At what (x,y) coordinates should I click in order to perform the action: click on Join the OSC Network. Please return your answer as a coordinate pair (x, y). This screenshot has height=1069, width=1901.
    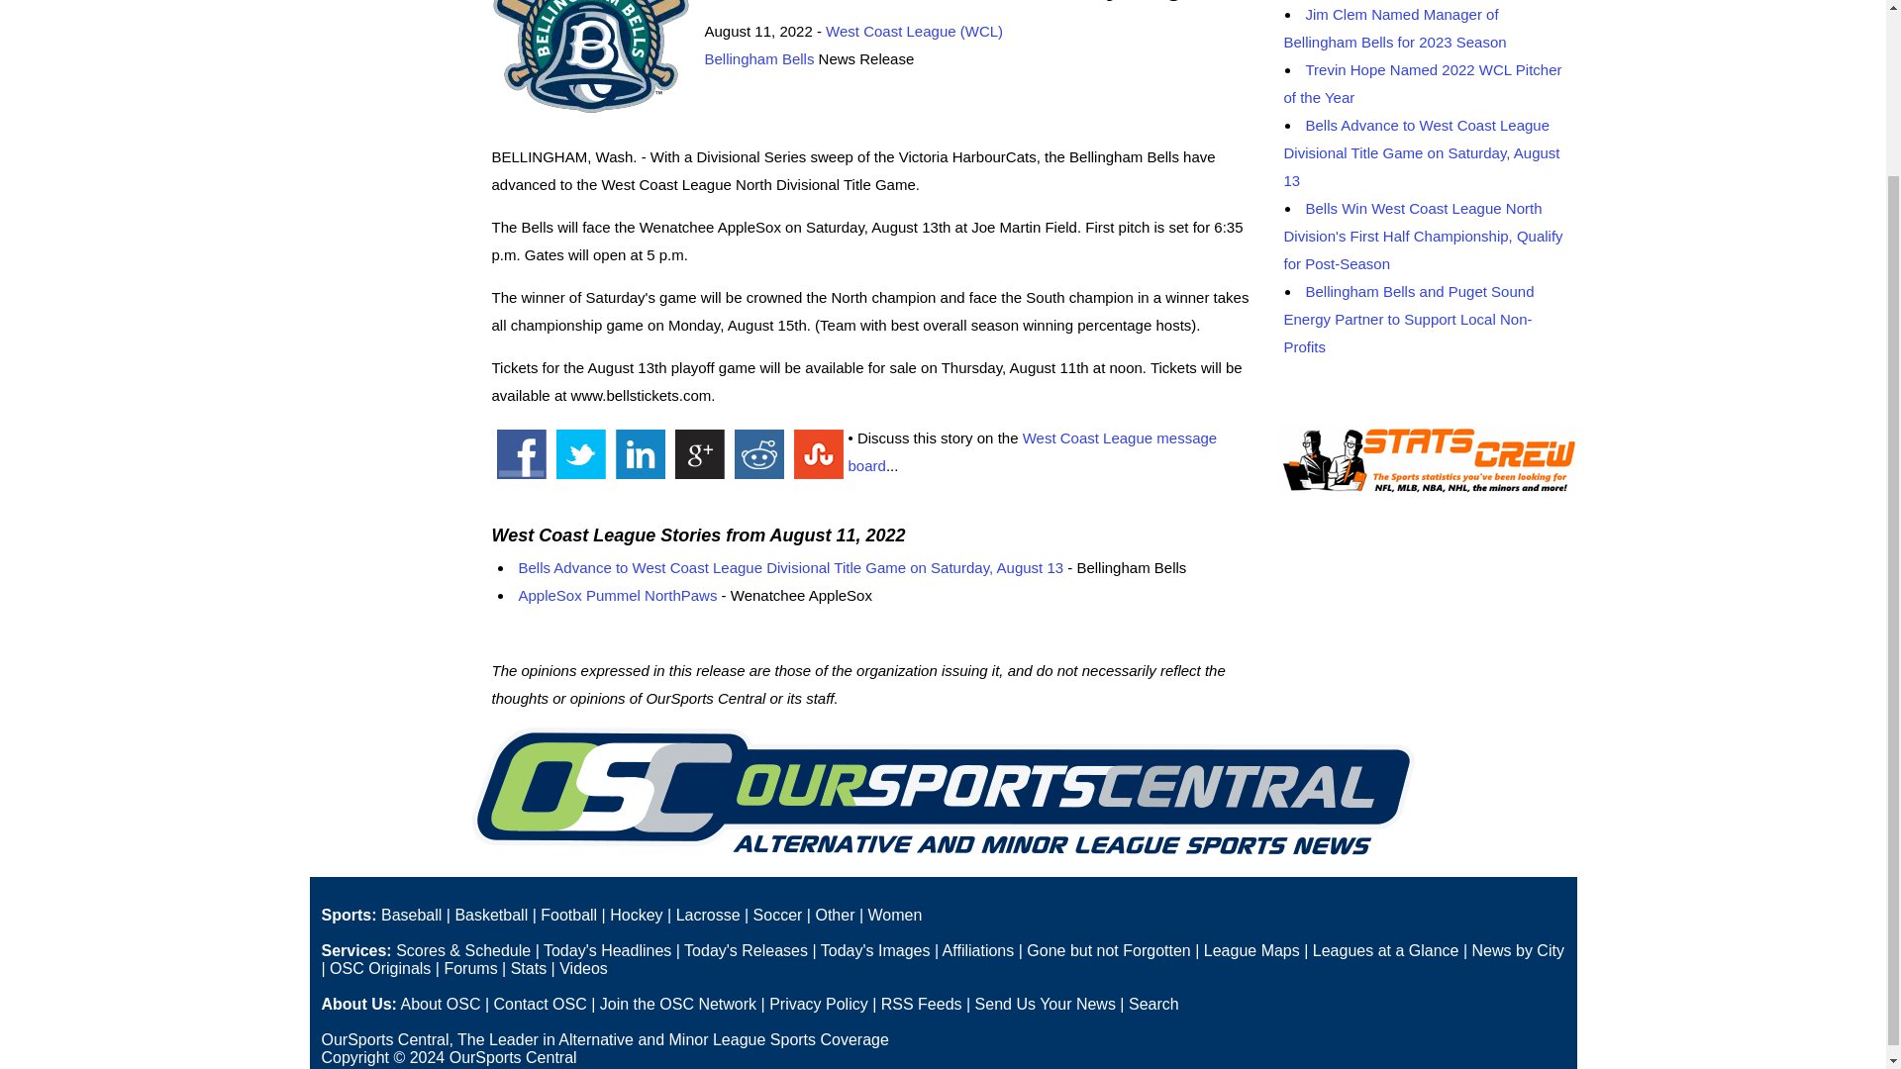
    Looking at the image, I should click on (678, 1004).